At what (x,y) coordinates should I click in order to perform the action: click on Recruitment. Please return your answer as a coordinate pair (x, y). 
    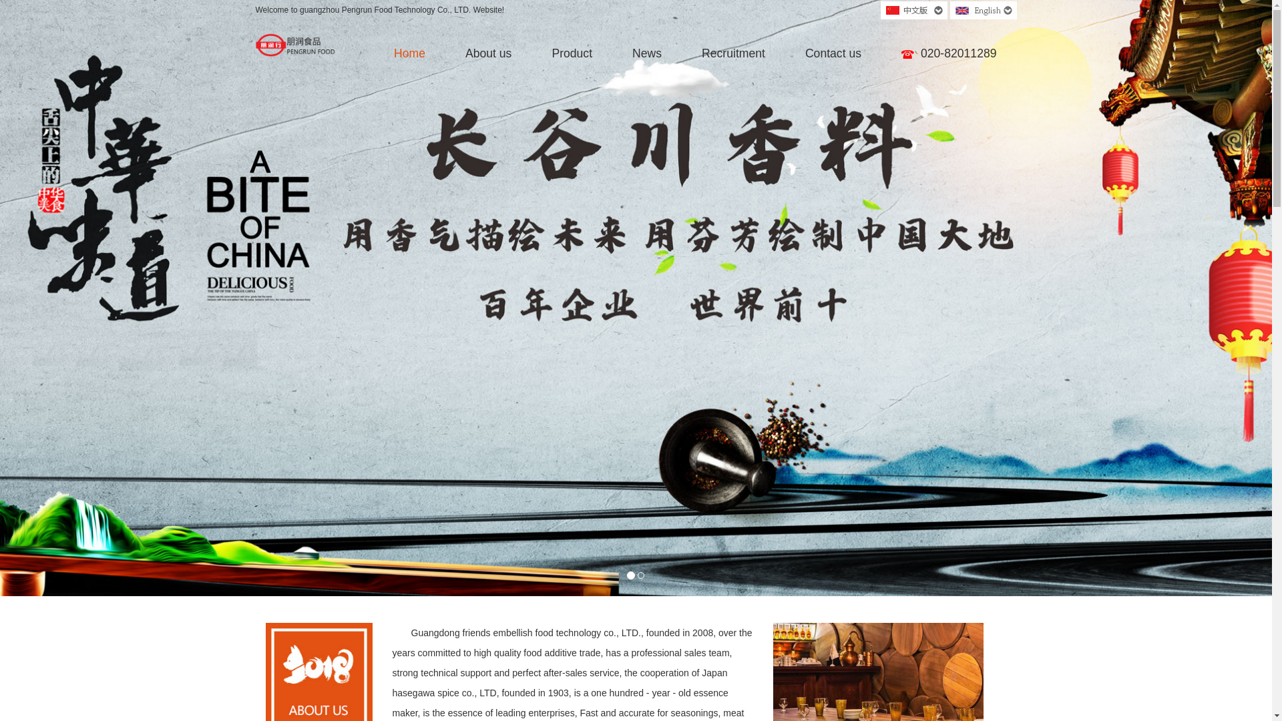
    Looking at the image, I should click on (733, 53).